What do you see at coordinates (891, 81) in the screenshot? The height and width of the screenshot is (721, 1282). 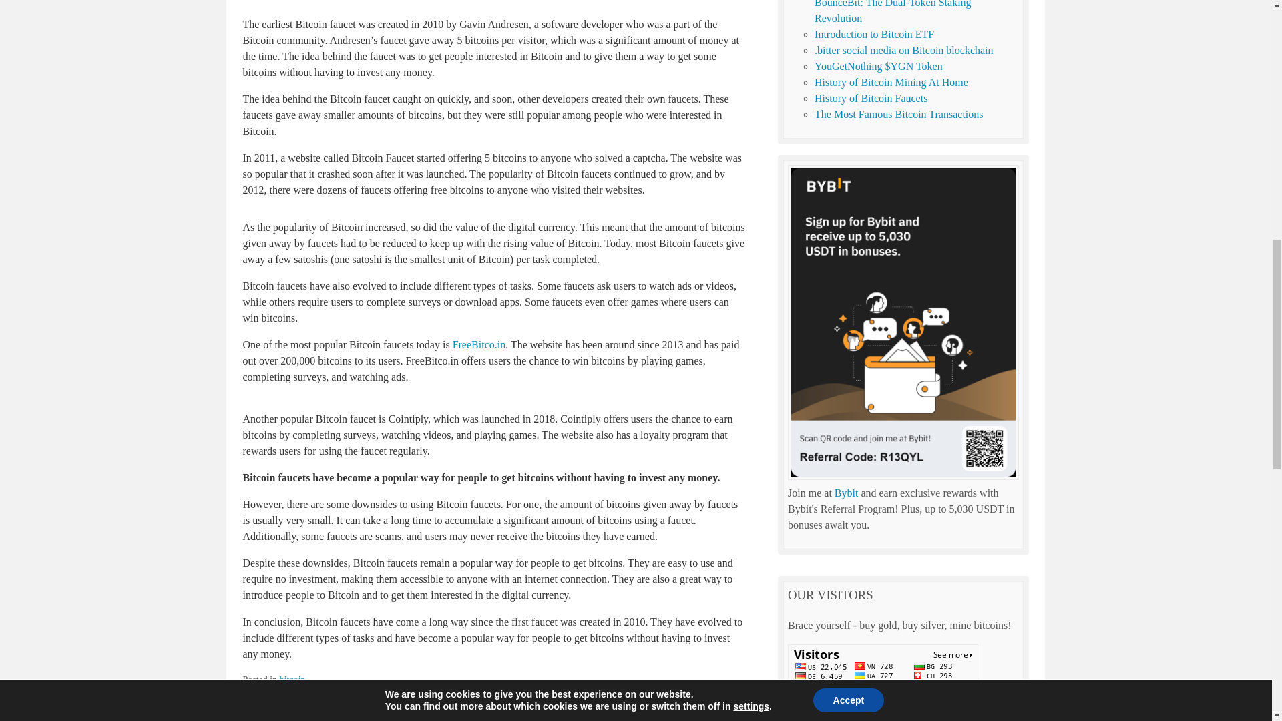 I see `History of Bitcoin Mining At Home` at bounding box center [891, 81].